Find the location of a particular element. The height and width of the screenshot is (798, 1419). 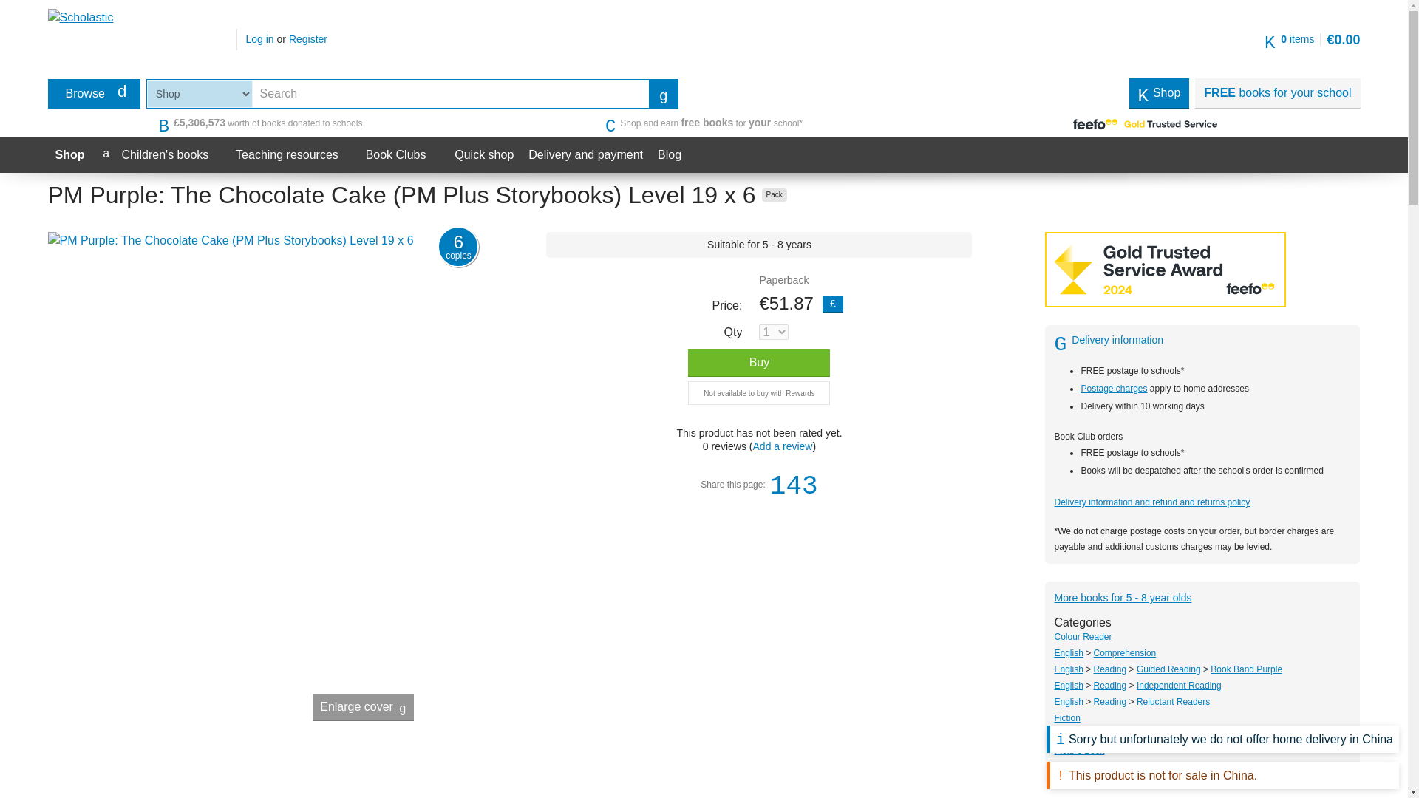

Log in is located at coordinates (733, 331).